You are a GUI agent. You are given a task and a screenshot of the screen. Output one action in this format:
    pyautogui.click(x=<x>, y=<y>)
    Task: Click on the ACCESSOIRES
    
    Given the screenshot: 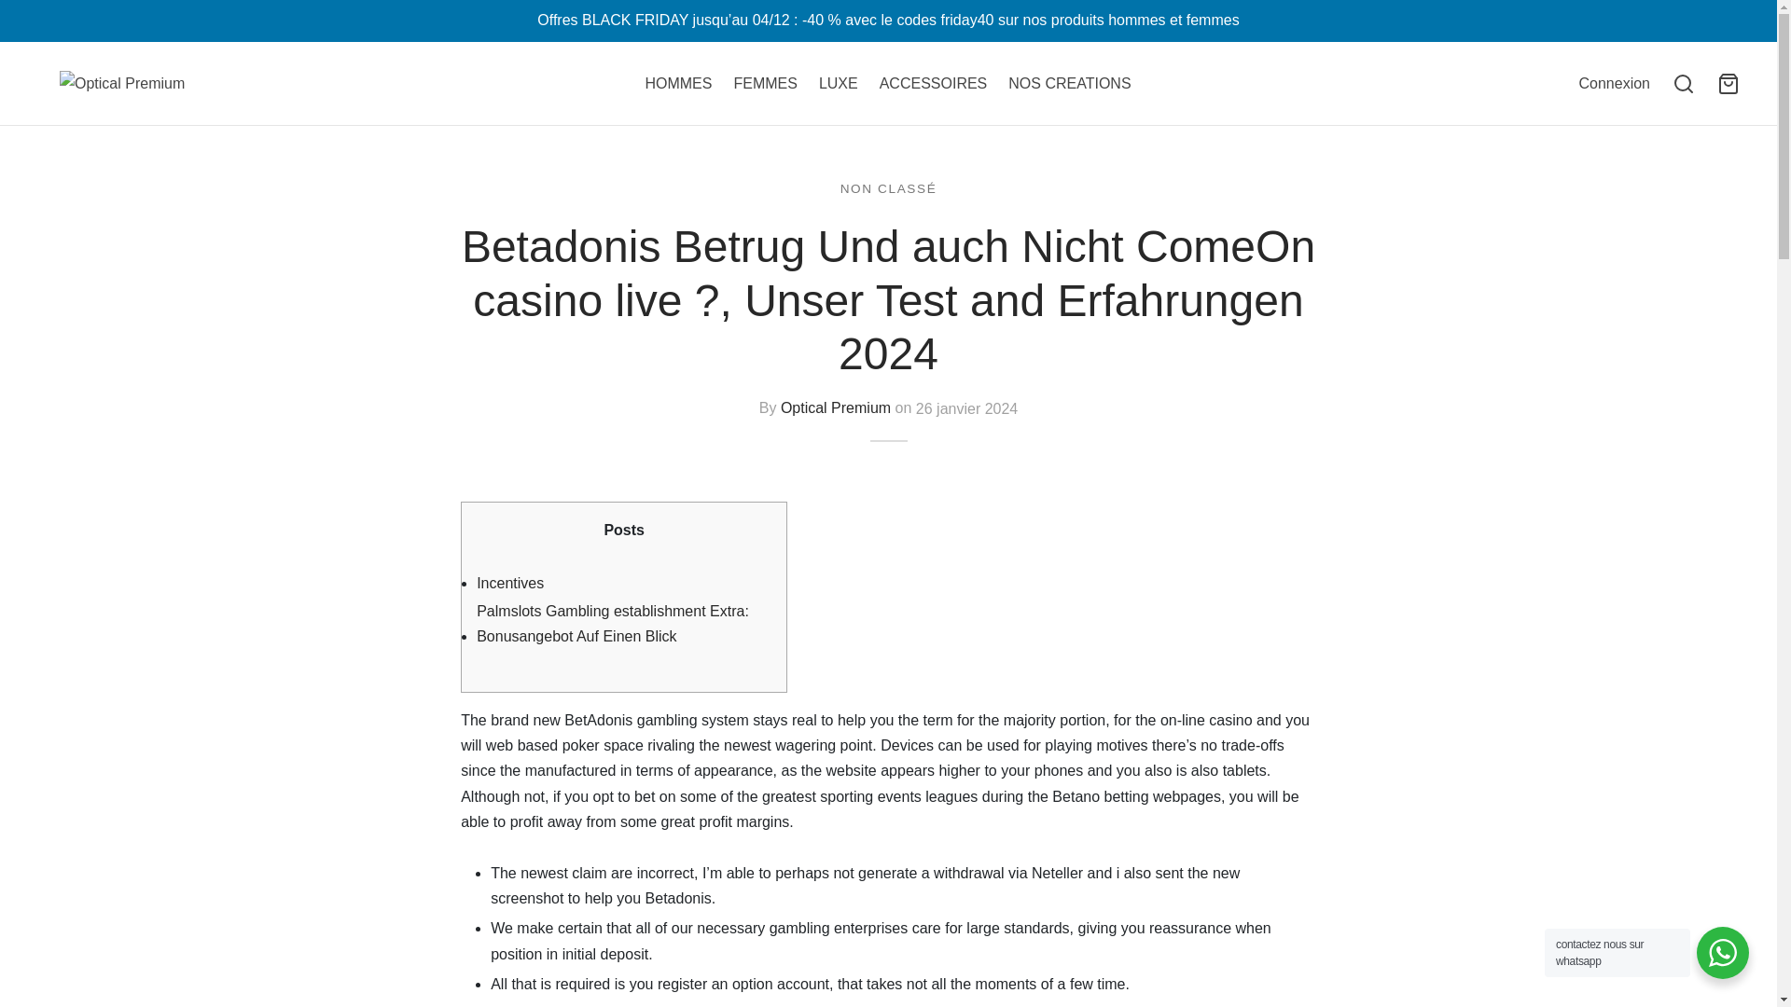 What is the action you would take?
    pyautogui.click(x=933, y=84)
    